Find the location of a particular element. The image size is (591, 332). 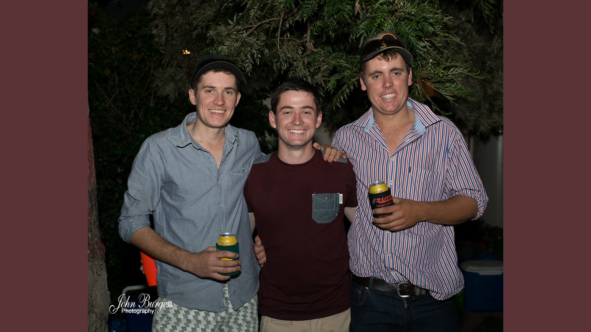

Powered by SmugMug is located at coordinates (283, 326).